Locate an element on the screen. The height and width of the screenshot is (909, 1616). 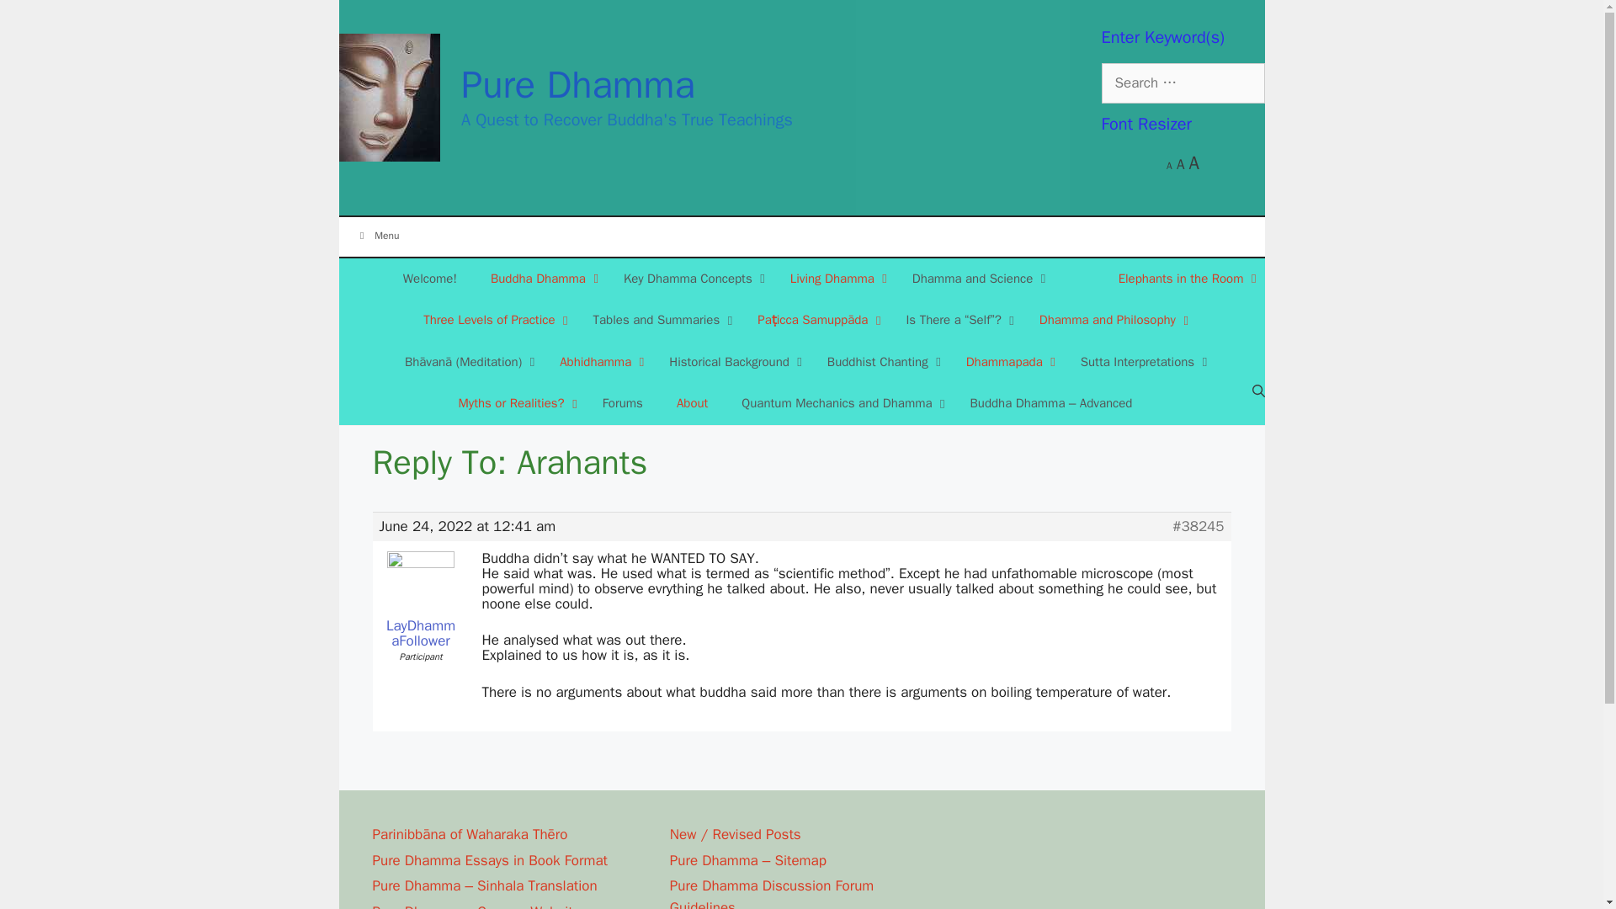
View LayDhammaFollower's profile is located at coordinates (419, 601).